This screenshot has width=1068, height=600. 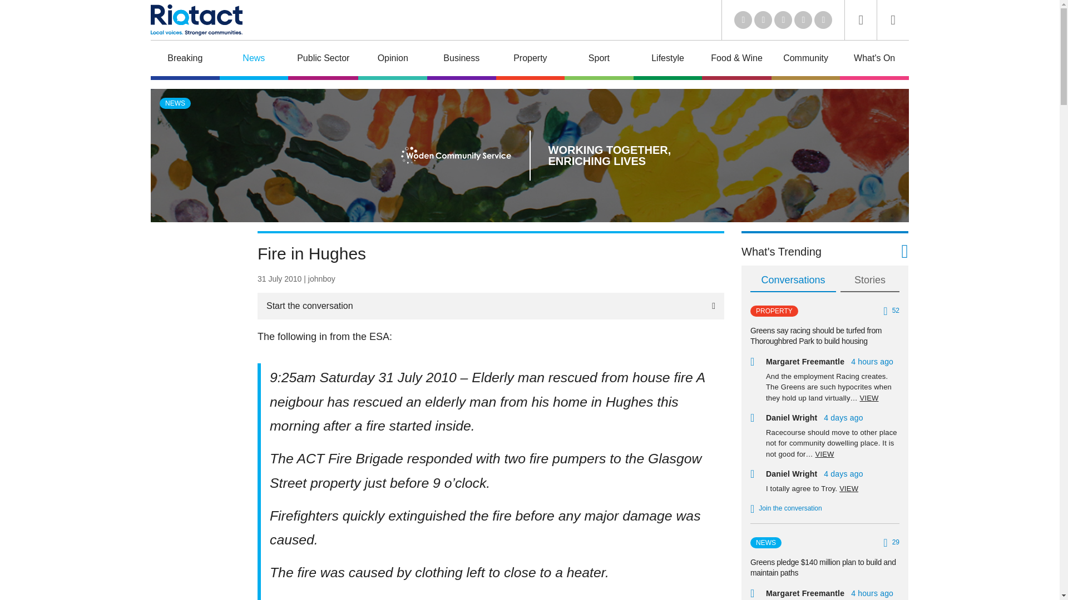 What do you see at coordinates (803, 20) in the screenshot?
I see `Facebook` at bounding box center [803, 20].